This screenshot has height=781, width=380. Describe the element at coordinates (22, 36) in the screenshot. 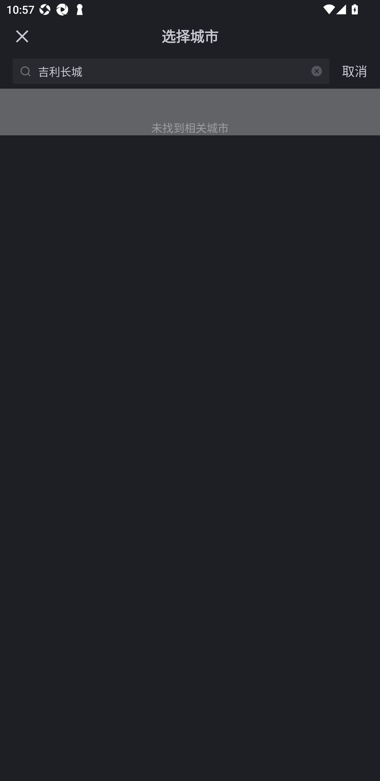

I see `` at that location.